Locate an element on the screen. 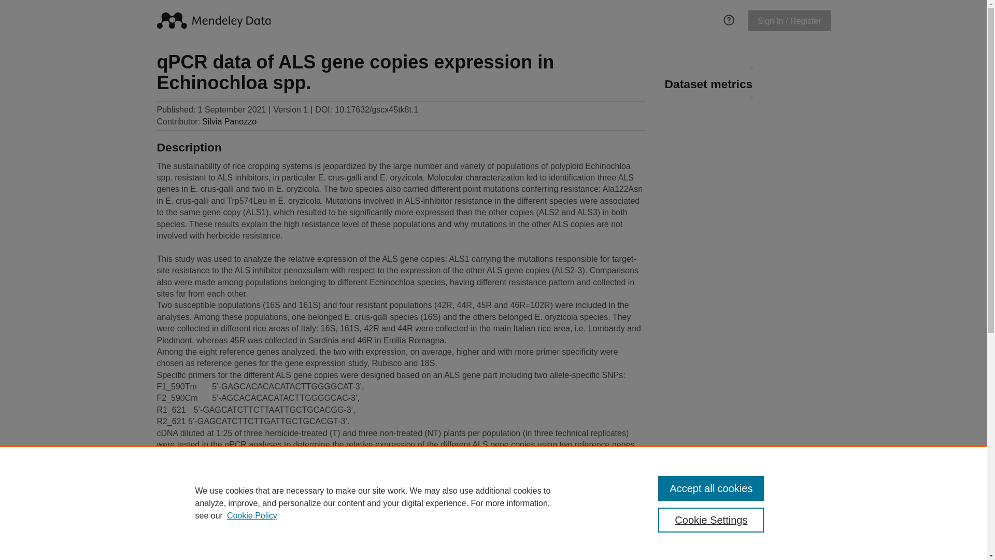  Download All is located at coordinates (187, 504).